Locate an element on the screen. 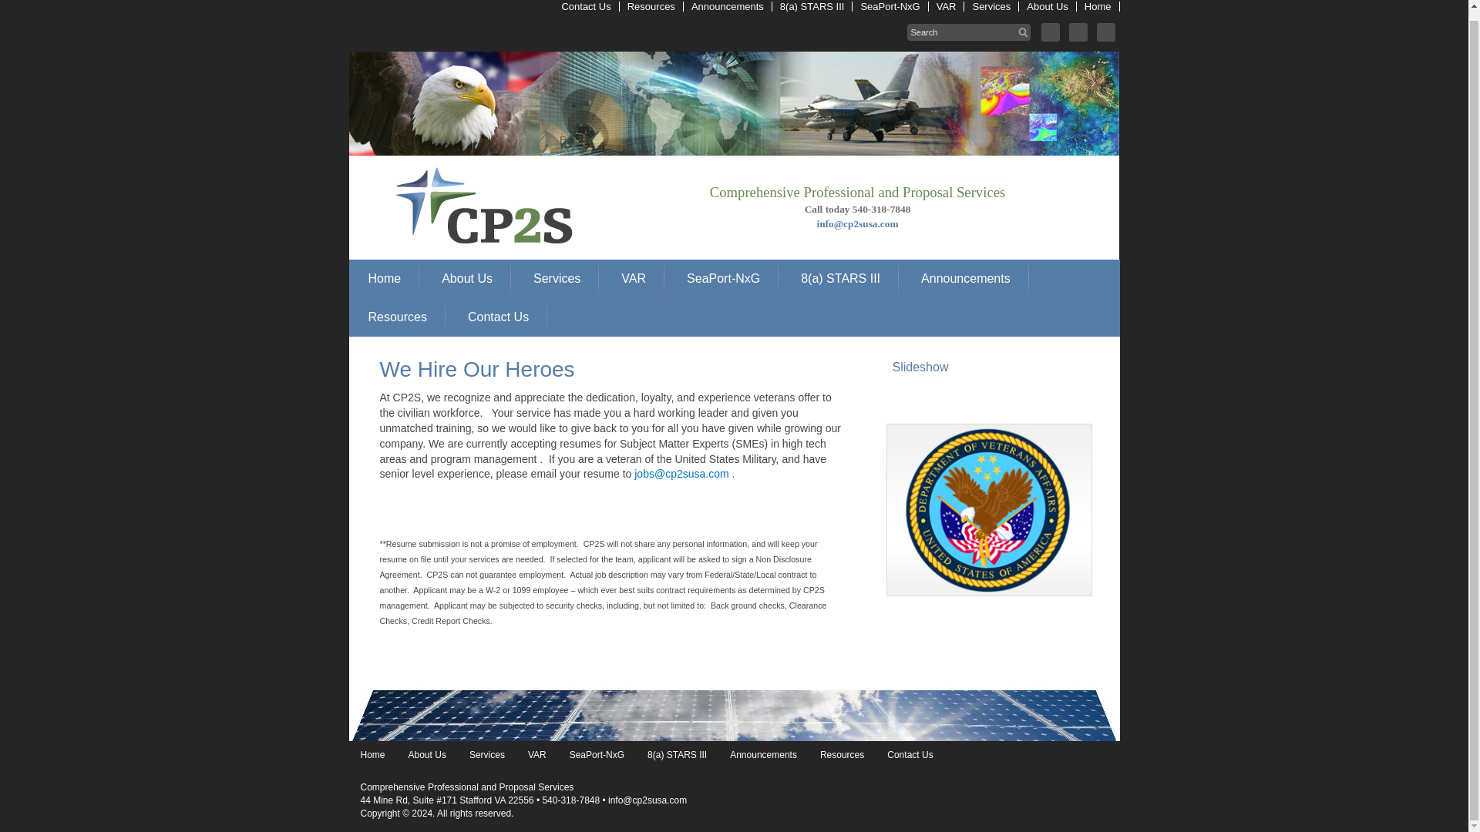  VAR is located at coordinates (634, 278).